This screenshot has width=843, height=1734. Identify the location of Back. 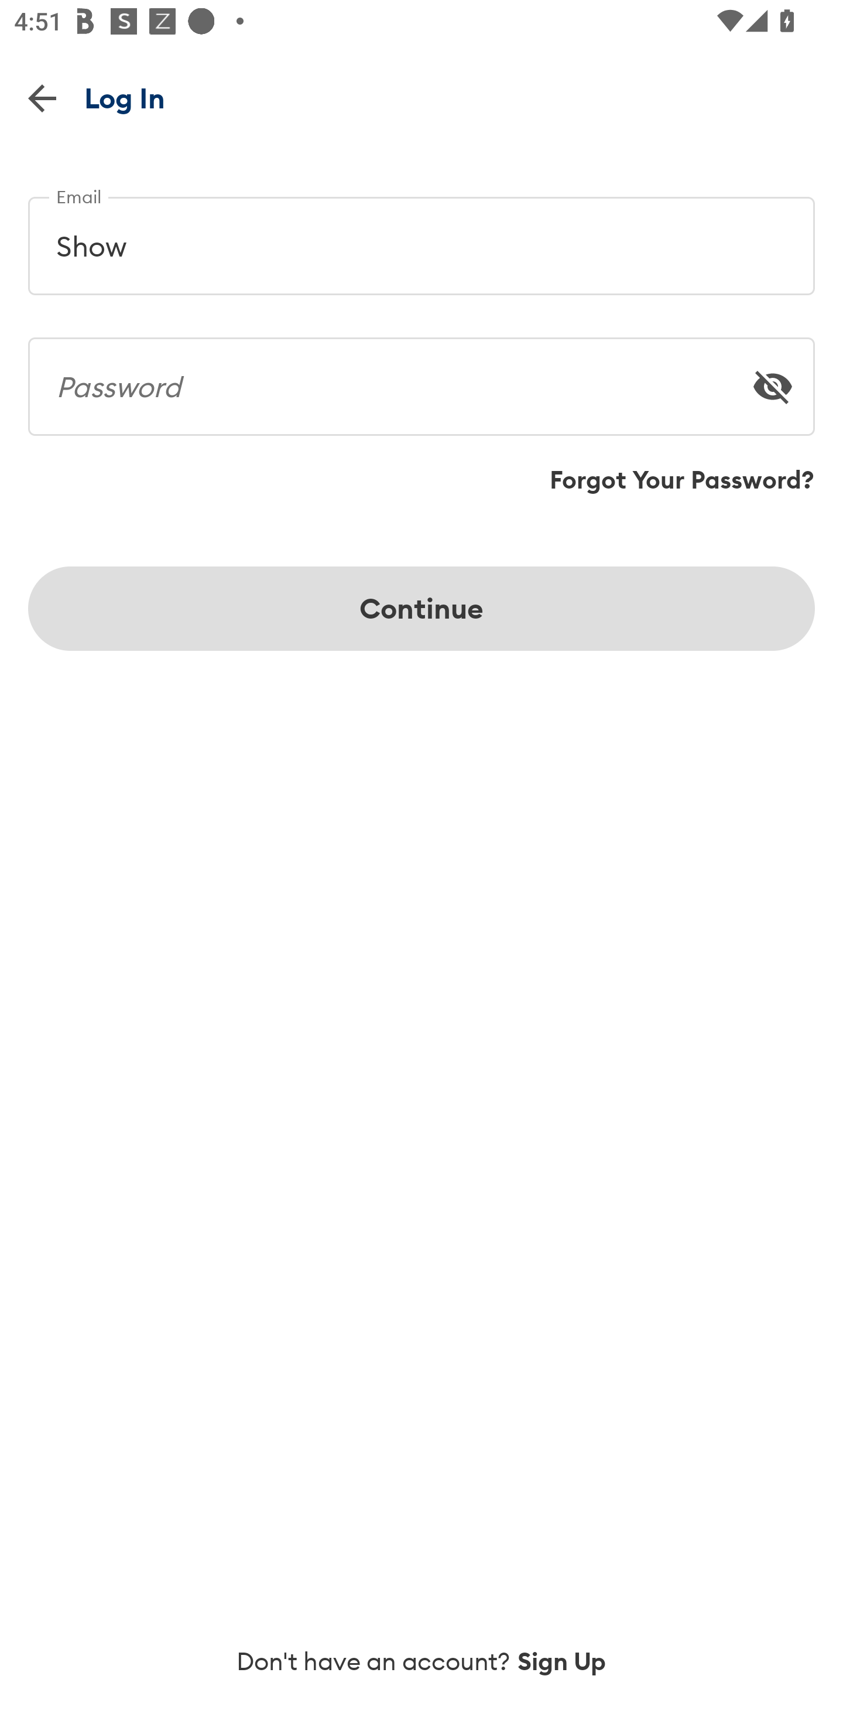
(42, 97).